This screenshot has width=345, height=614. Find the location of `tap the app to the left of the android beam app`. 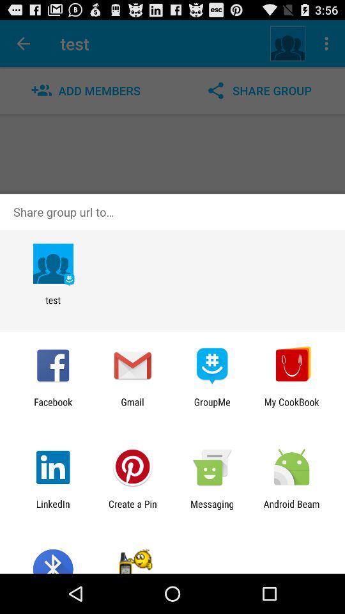

tap the app to the left of the android beam app is located at coordinates (212, 509).